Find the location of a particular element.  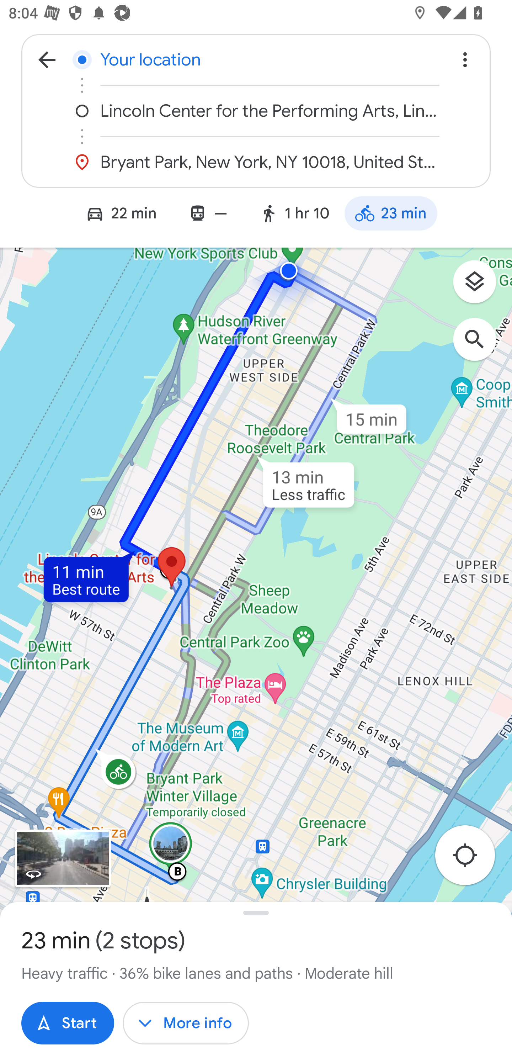

Overflow menu is located at coordinates (465, 59).